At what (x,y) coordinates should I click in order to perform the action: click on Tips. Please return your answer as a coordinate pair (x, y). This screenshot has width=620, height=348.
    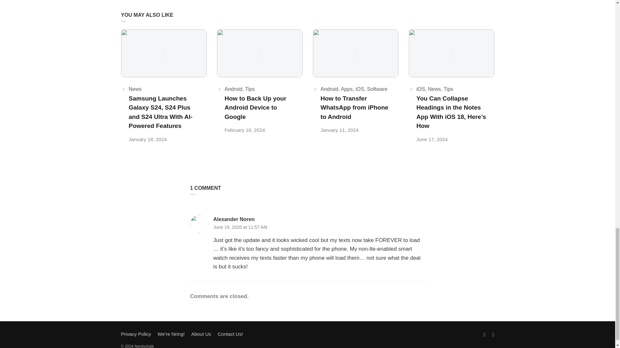
    Looking at the image, I should click on (250, 89).